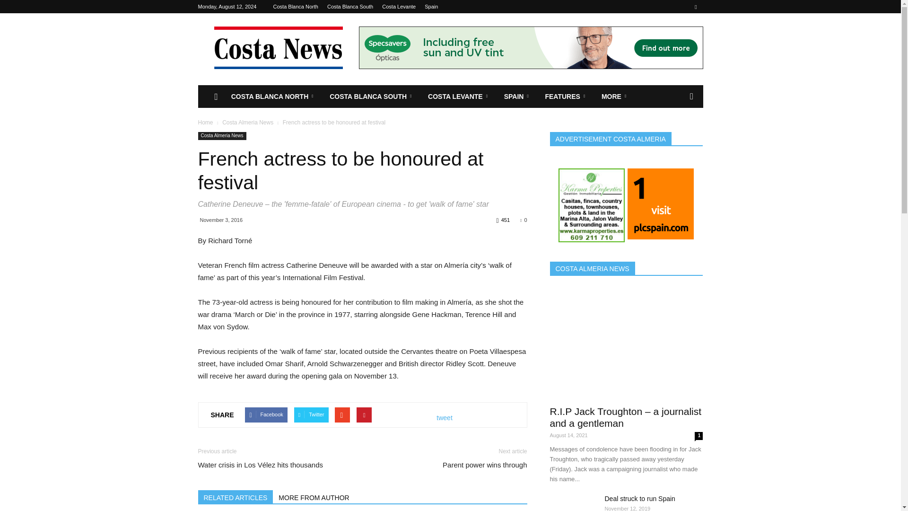  What do you see at coordinates (296, 7) in the screenshot?
I see `Costa Blanca North` at bounding box center [296, 7].